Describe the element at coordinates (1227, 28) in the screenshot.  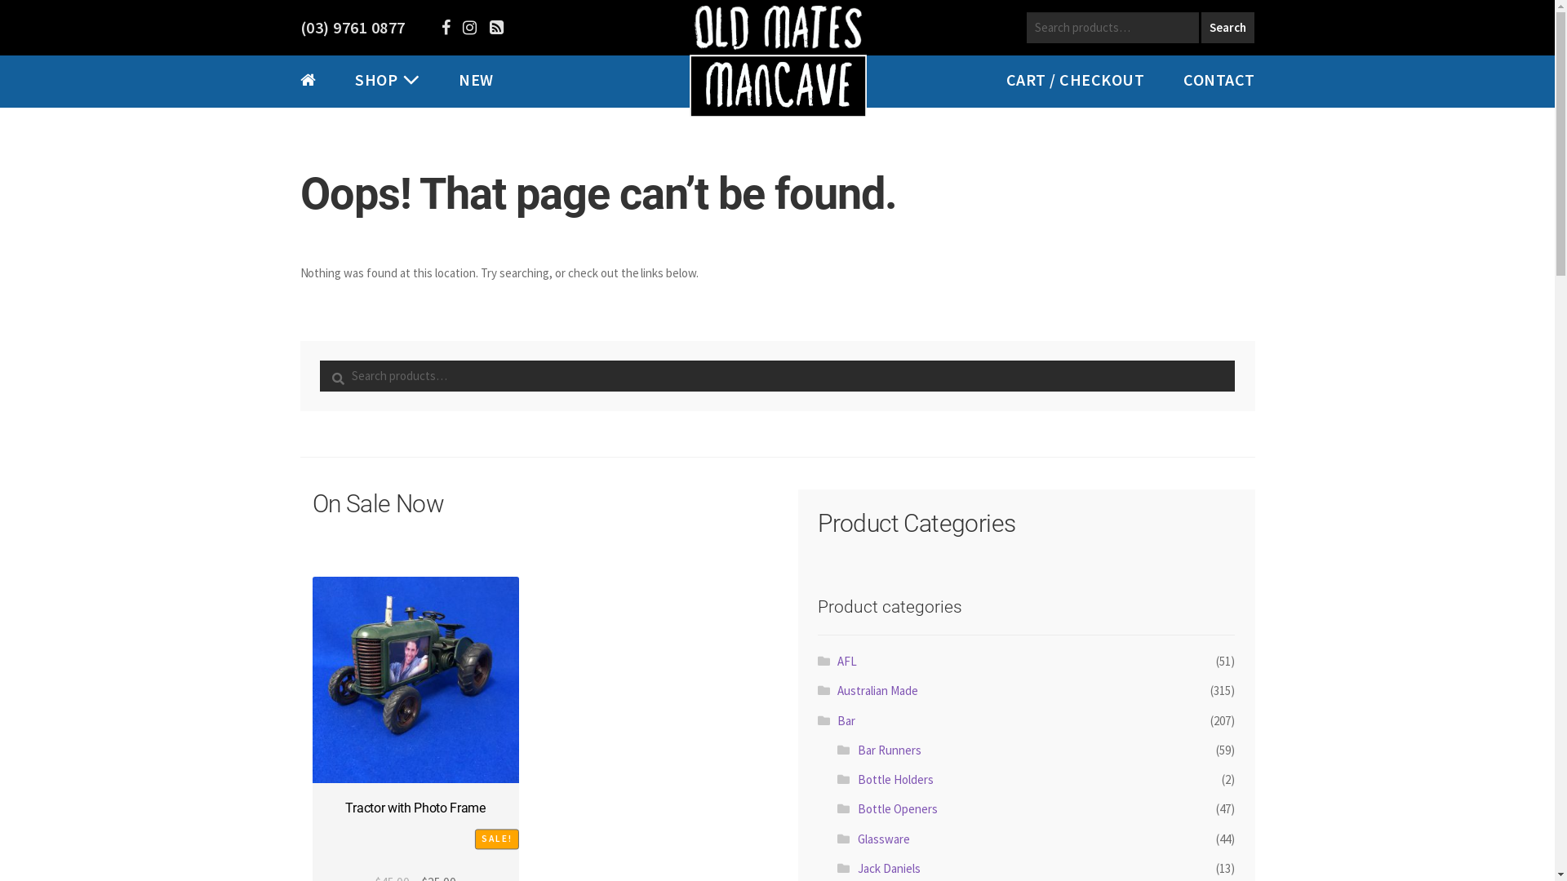
I see `Search` at that location.